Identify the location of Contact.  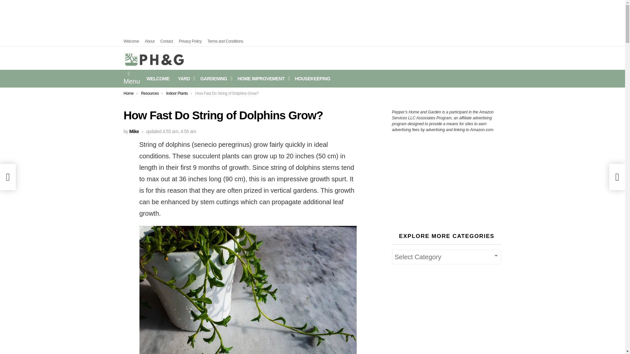
(166, 41).